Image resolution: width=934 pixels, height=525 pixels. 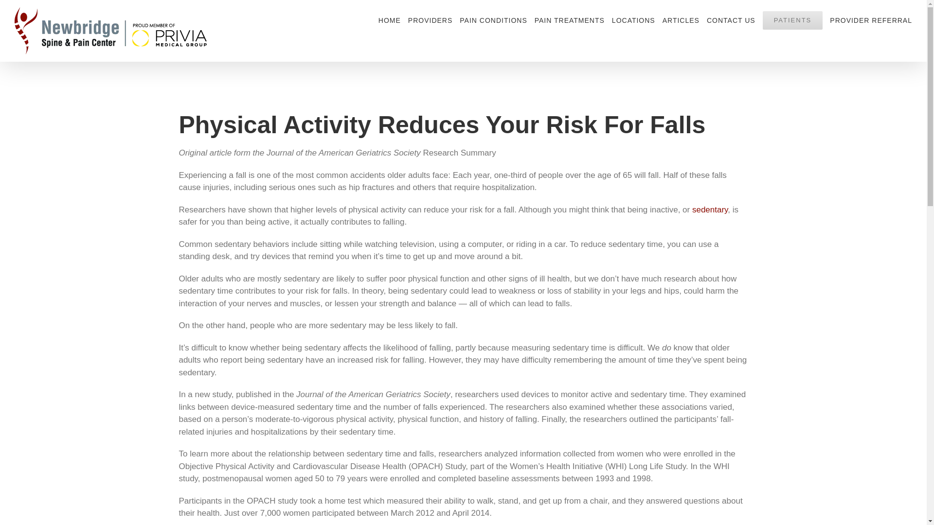 I want to click on CONTACT US, so click(x=731, y=20).